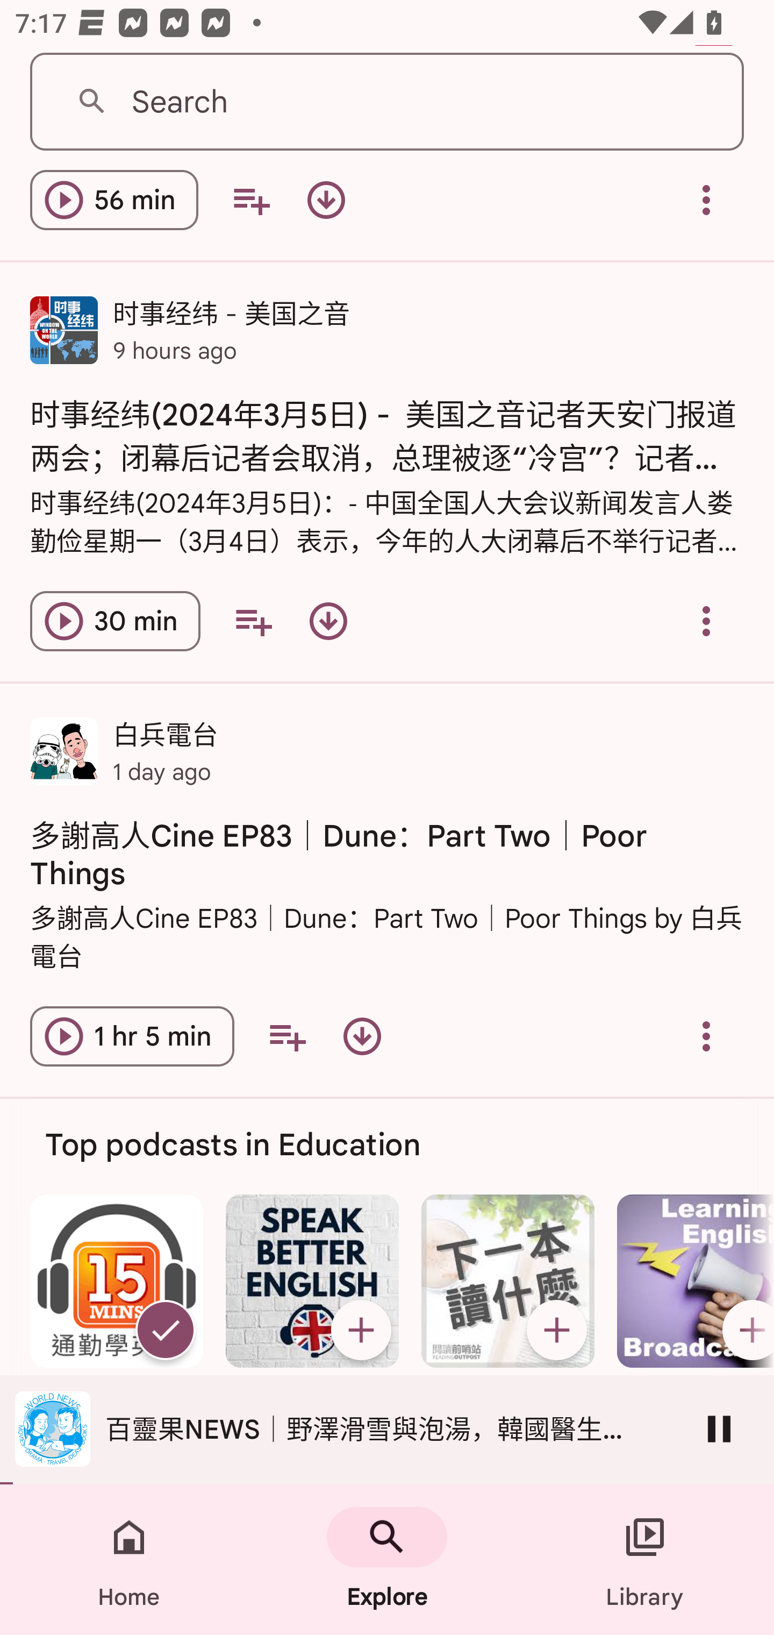 The width and height of the screenshot is (774, 1635). I want to click on Subscribe, so click(557, 1330).